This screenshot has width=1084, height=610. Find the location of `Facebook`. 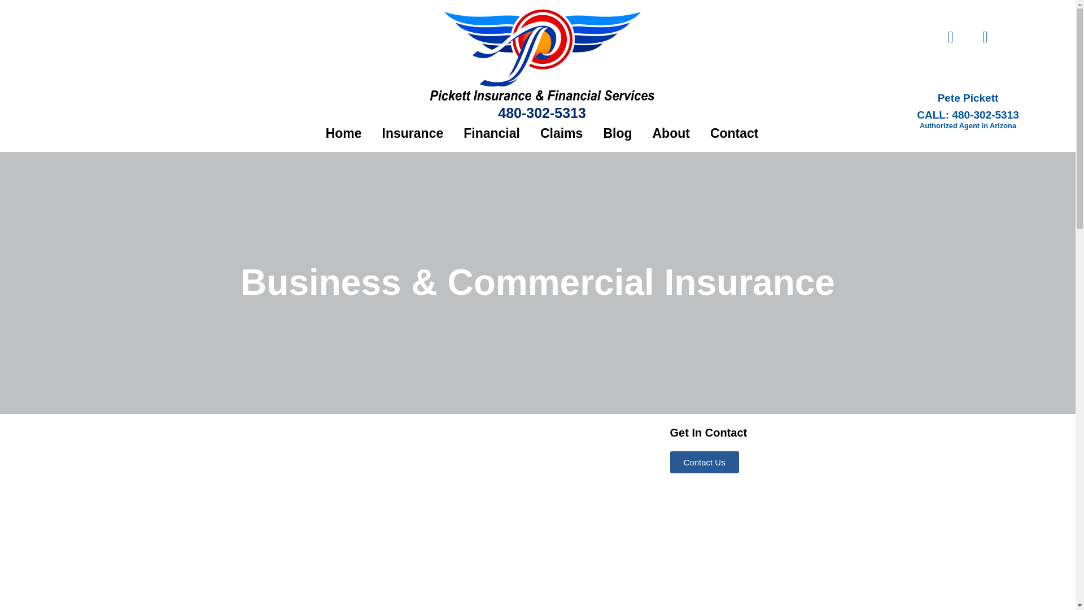

Facebook is located at coordinates (985, 37).